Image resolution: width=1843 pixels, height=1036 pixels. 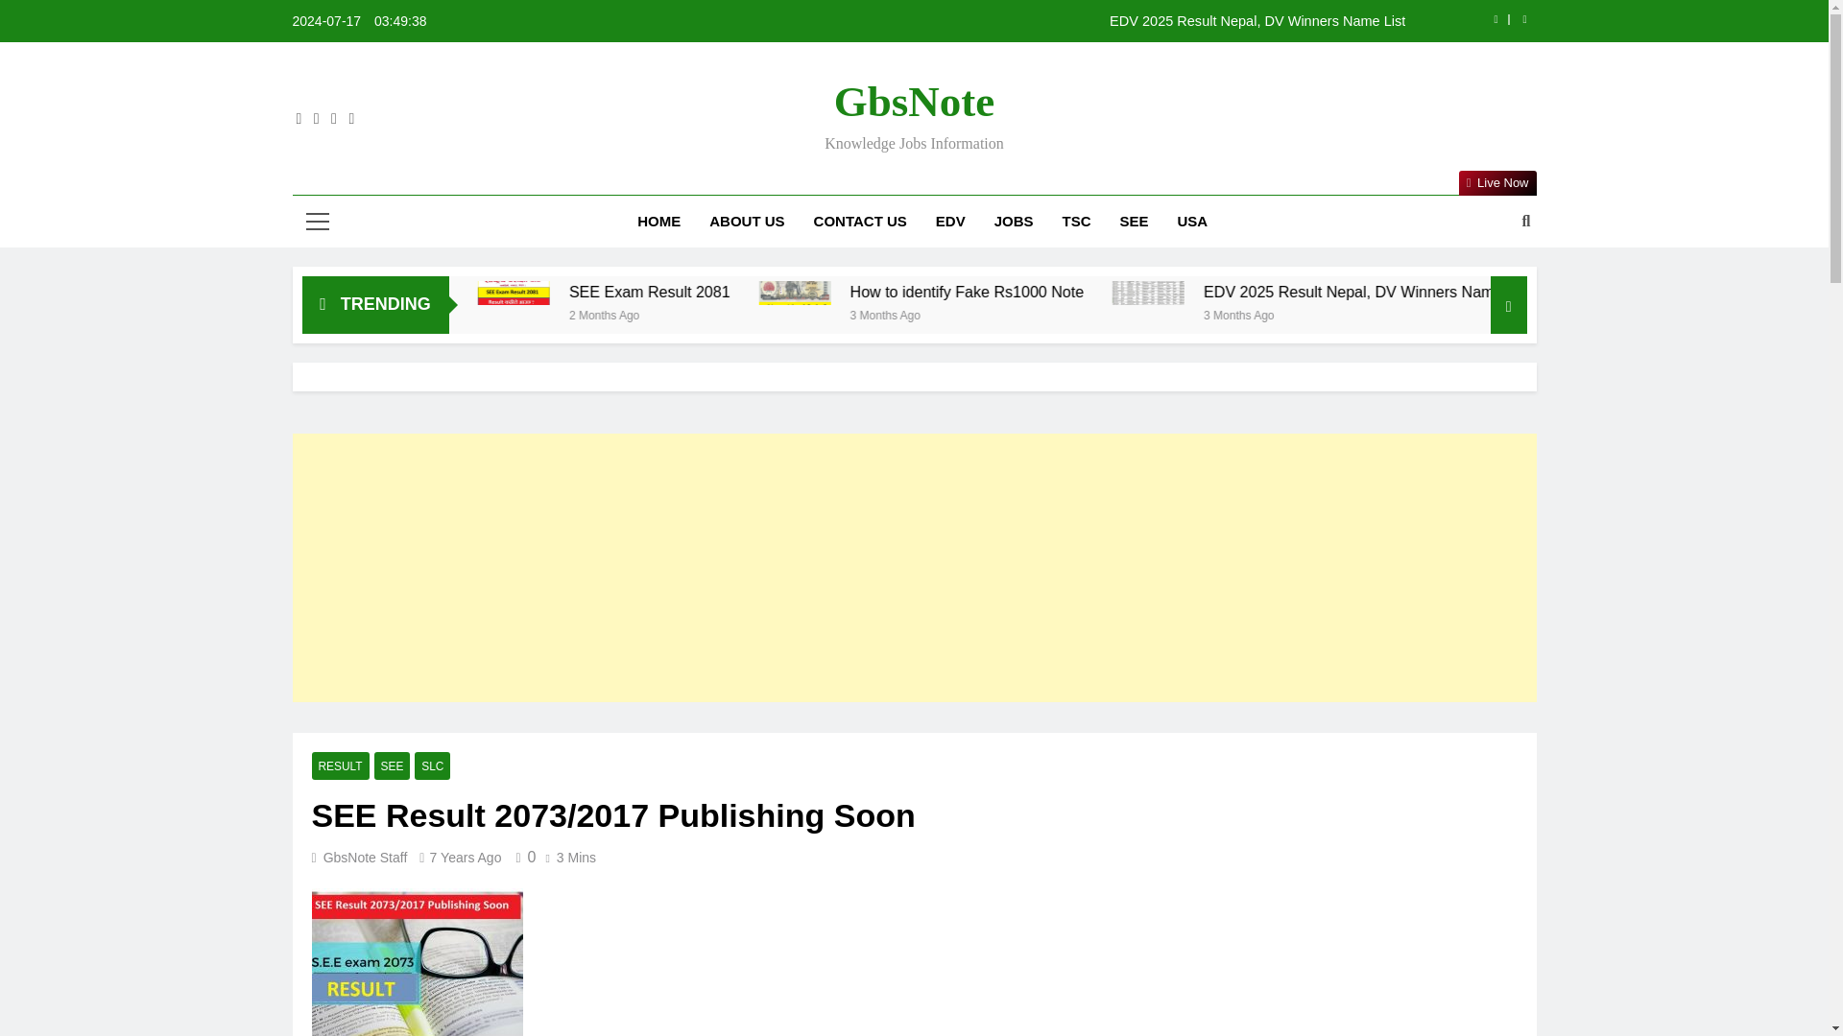 I want to click on USA, so click(x=1192, y=222).